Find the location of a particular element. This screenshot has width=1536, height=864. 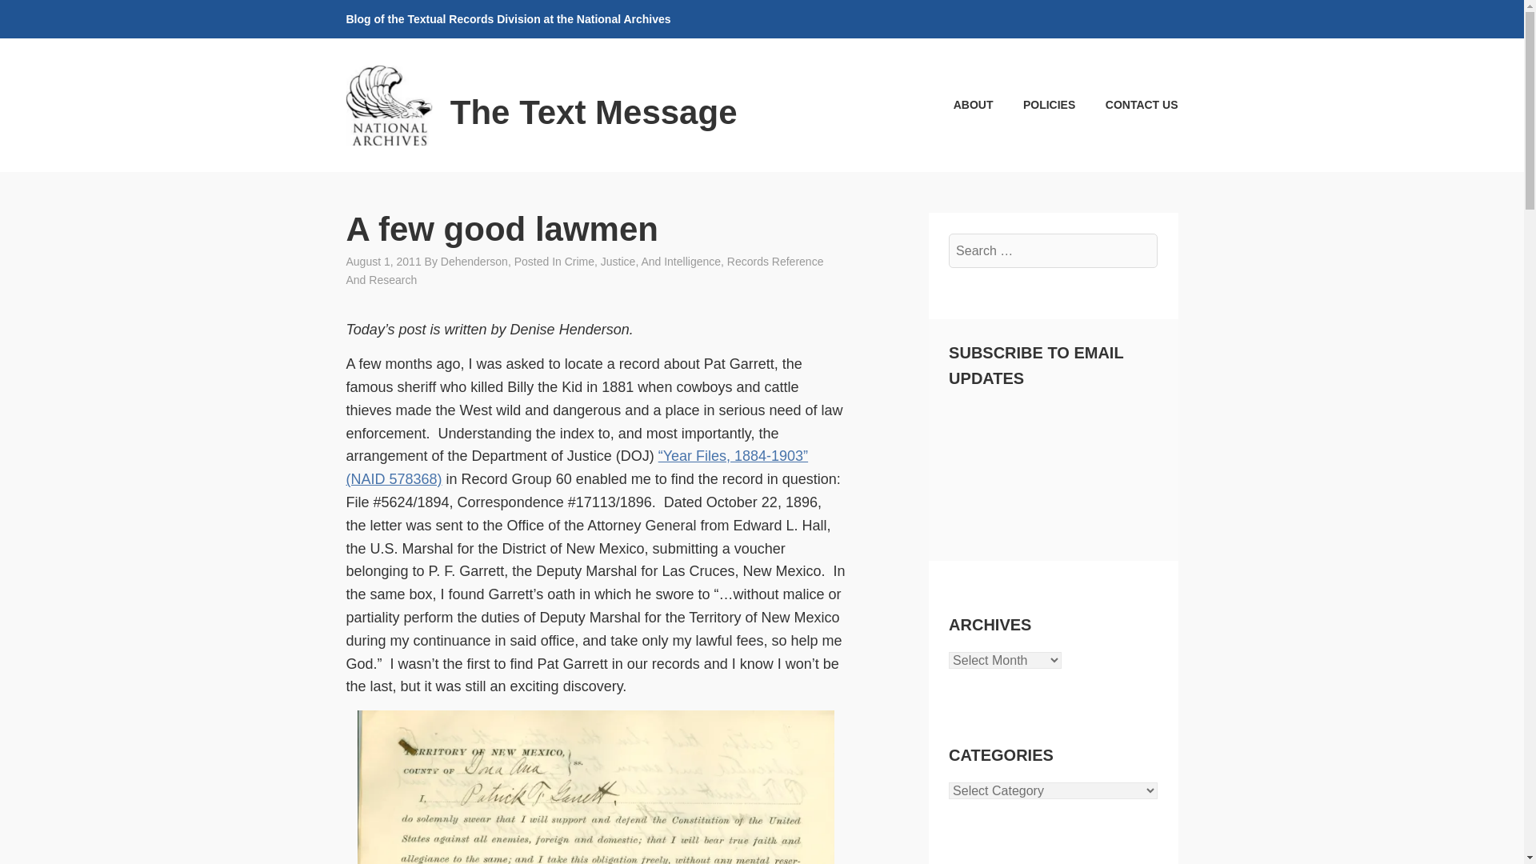

Search is located at coordinates (51, 18).